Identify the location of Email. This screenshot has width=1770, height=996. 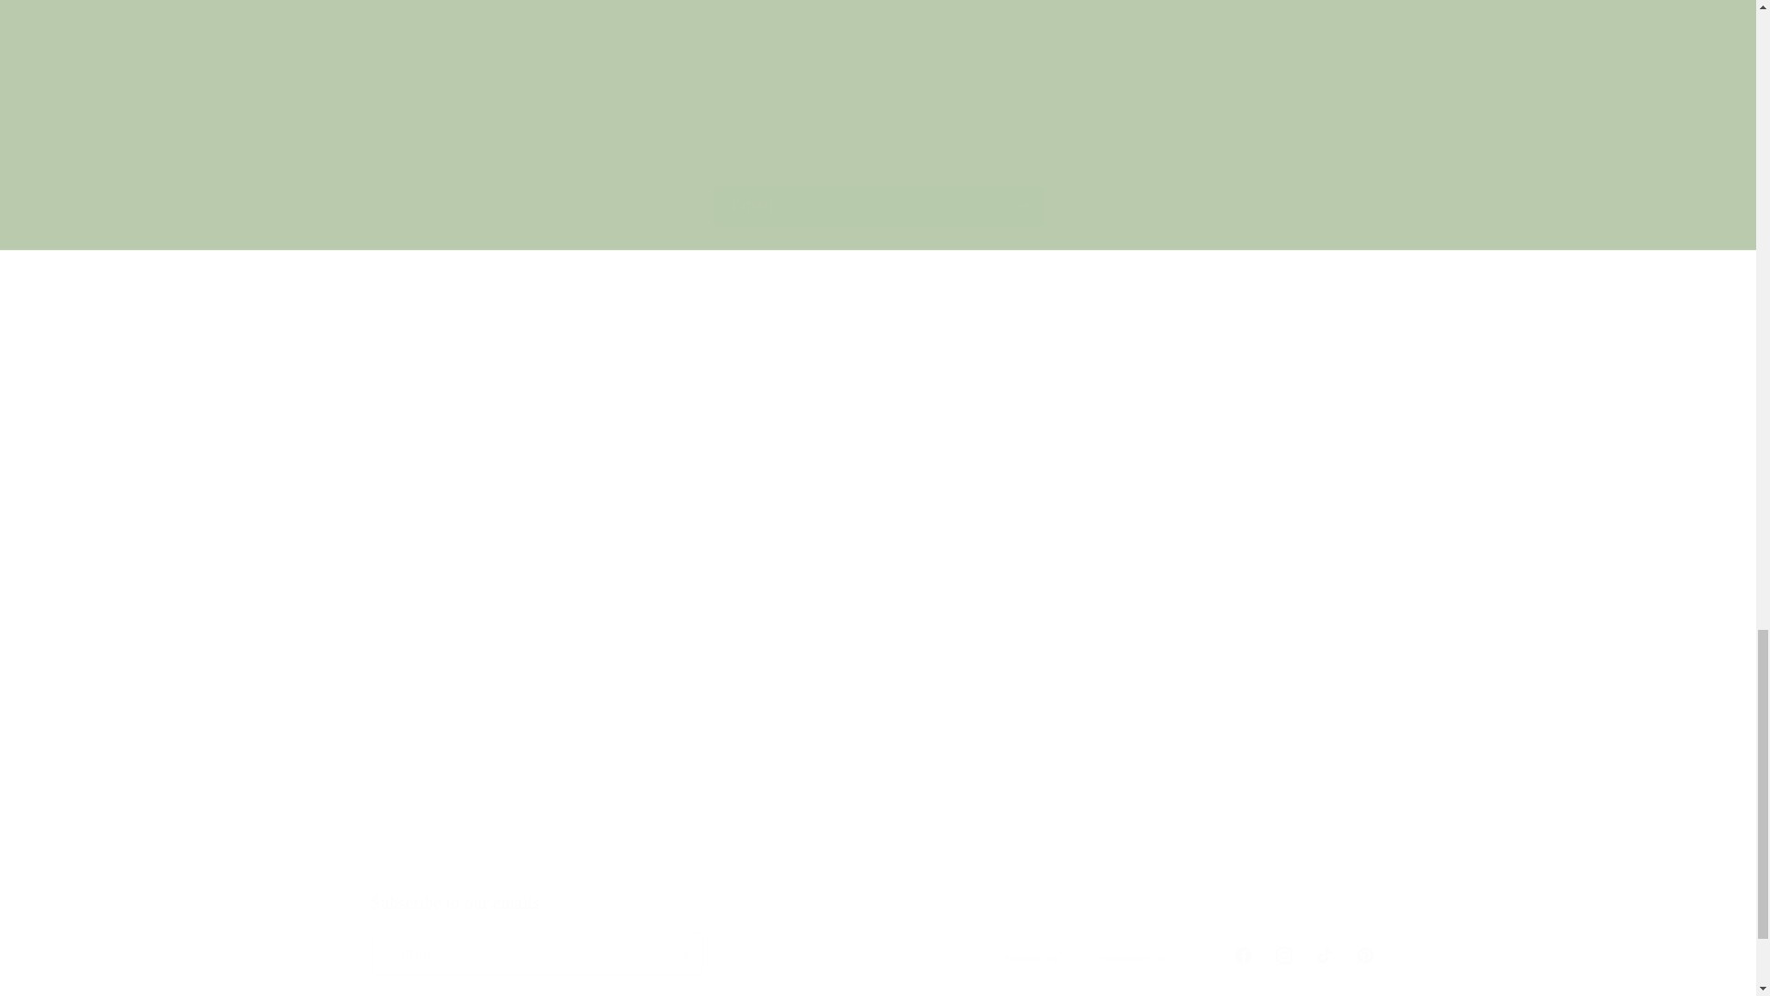
(1221, 763).